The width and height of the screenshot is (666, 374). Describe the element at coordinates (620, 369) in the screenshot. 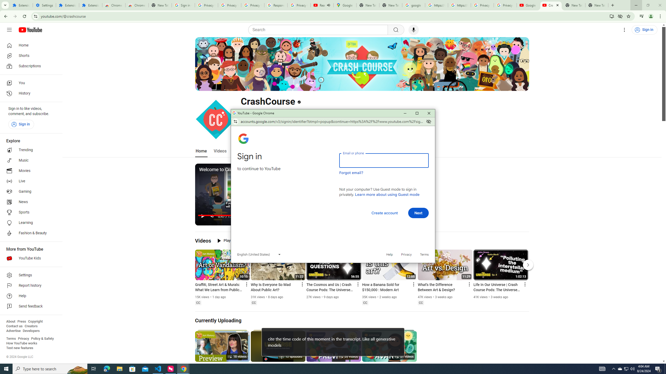

I see `Music` at that location.